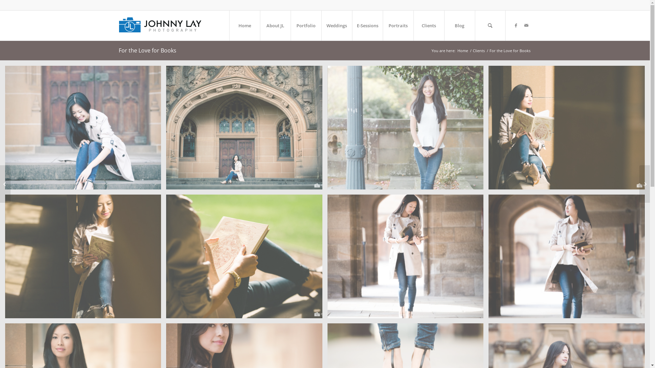 This screenshot has height=368, width=655. I want to click on Julie_loveforbooks_0193-lowr, so click(405, 256).